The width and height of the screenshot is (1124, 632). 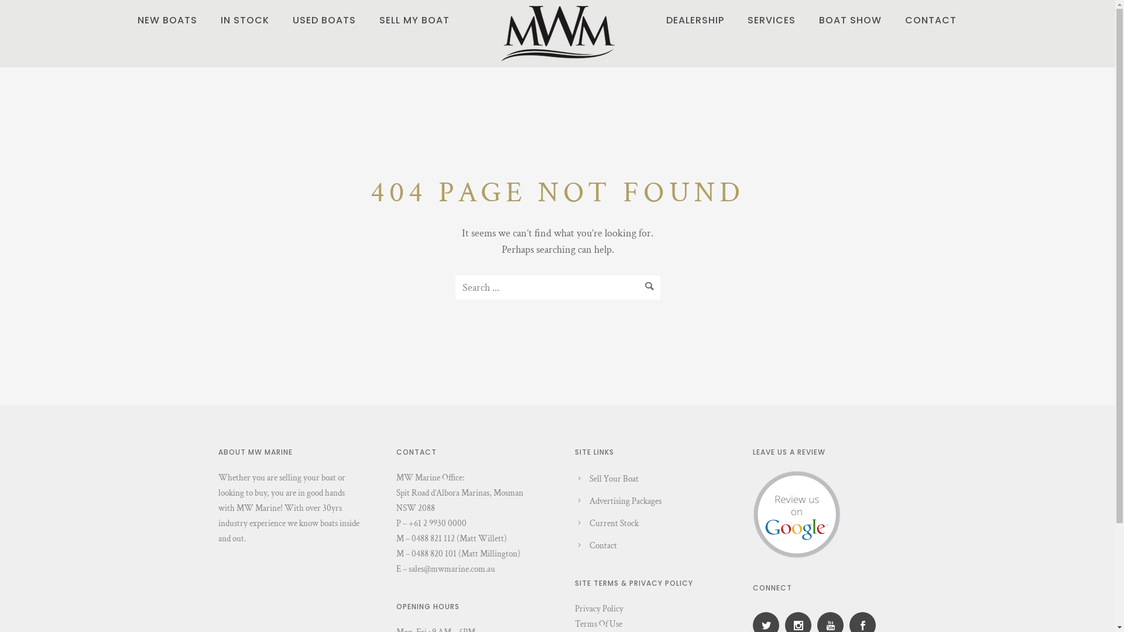 What do you see at coordinates (614, 479) in the screenshot?
I see `Sell Your Boat` at bounding box center [614, 479].